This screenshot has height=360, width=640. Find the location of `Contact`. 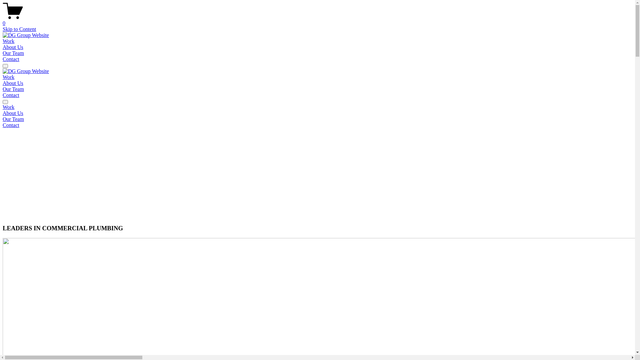

Contact is located at coordinates (11, 59).